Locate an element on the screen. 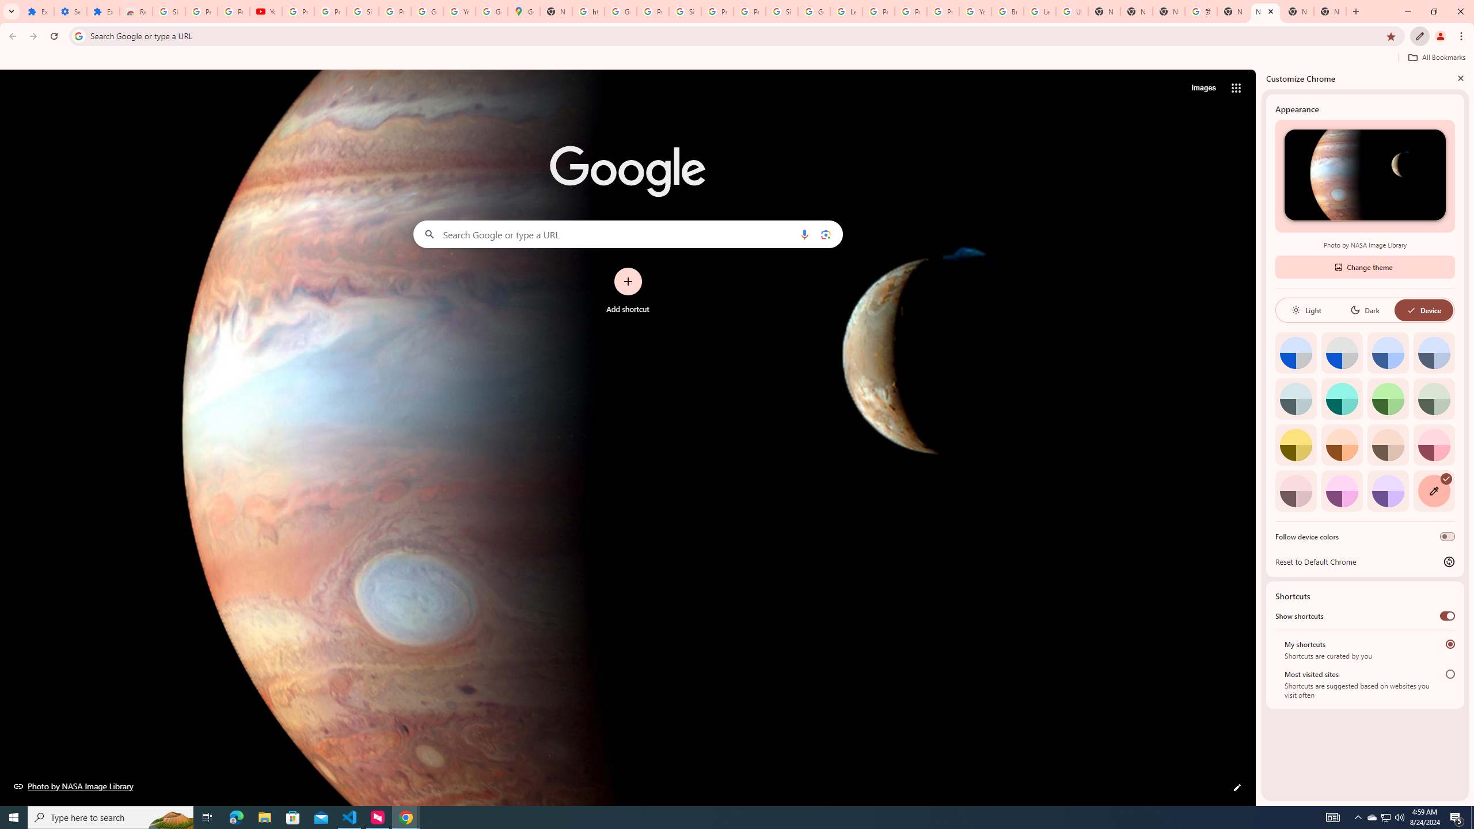  Sign in - Google Accounts is located at coordinates (169, 12).